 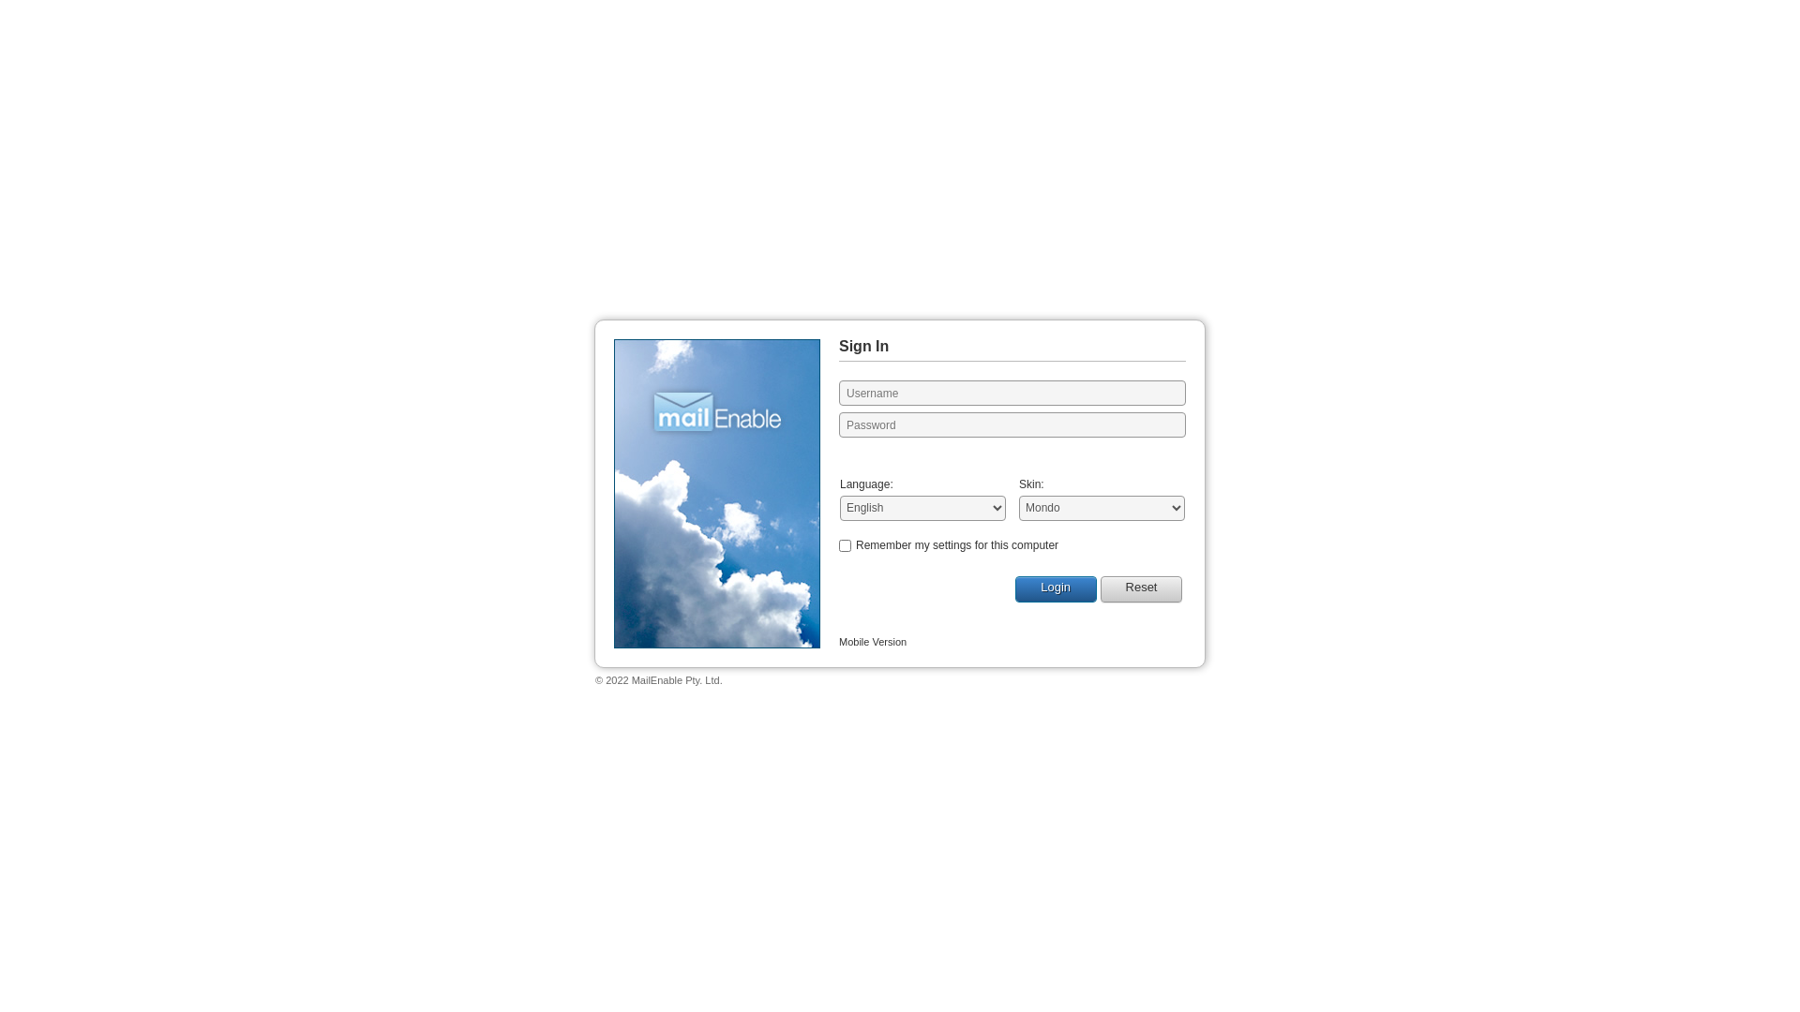 What do you see at coordinates (1142, 589) in the screenshot?
I see `Reset` at bounding box center [1142, 589].